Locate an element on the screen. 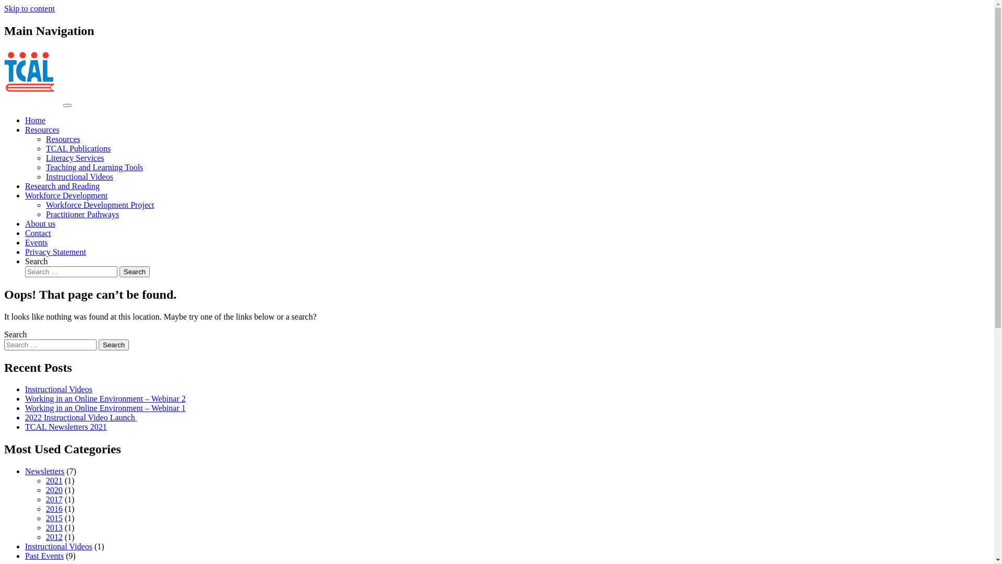 This screenshot has height=564, width=1002. Home is located at coordinates (35, 120).